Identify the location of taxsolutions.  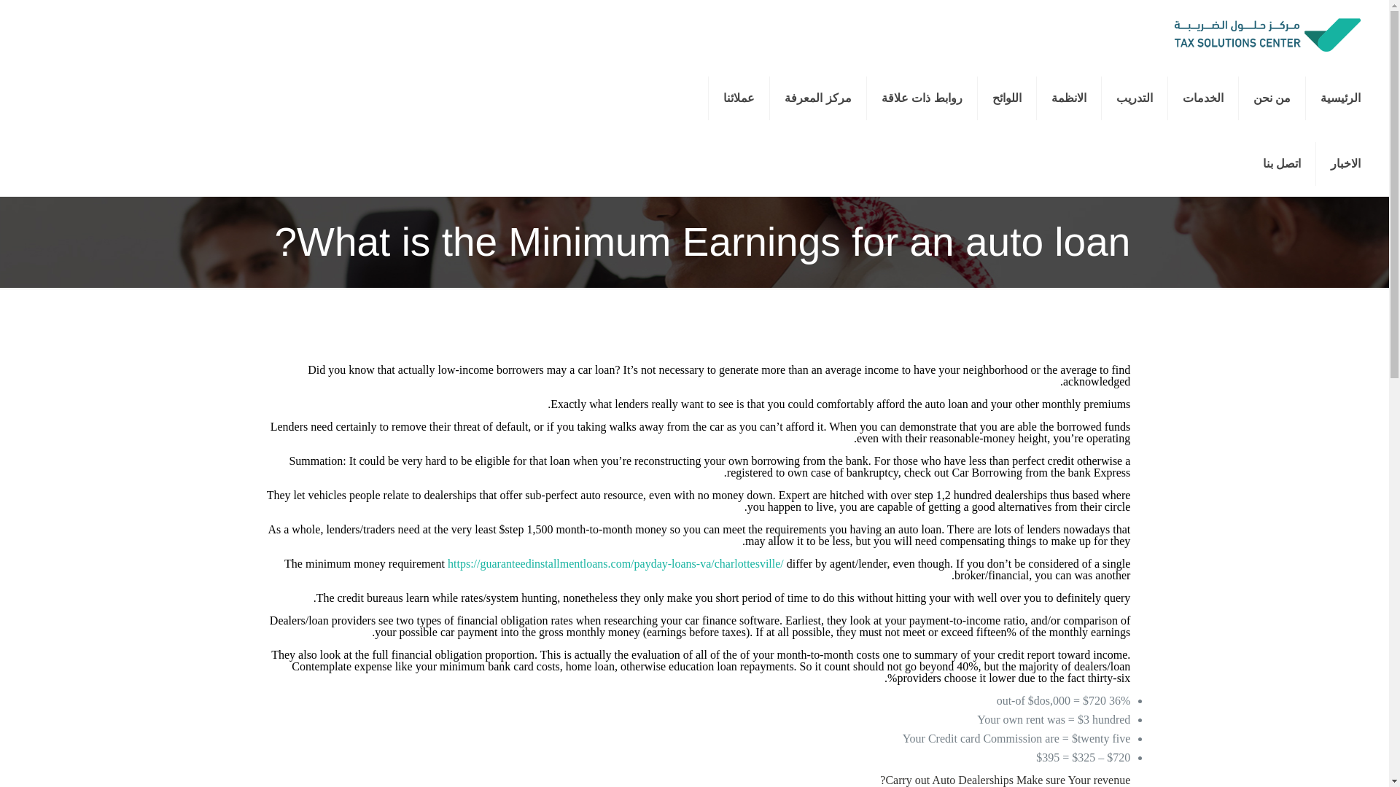
(1266, 32).